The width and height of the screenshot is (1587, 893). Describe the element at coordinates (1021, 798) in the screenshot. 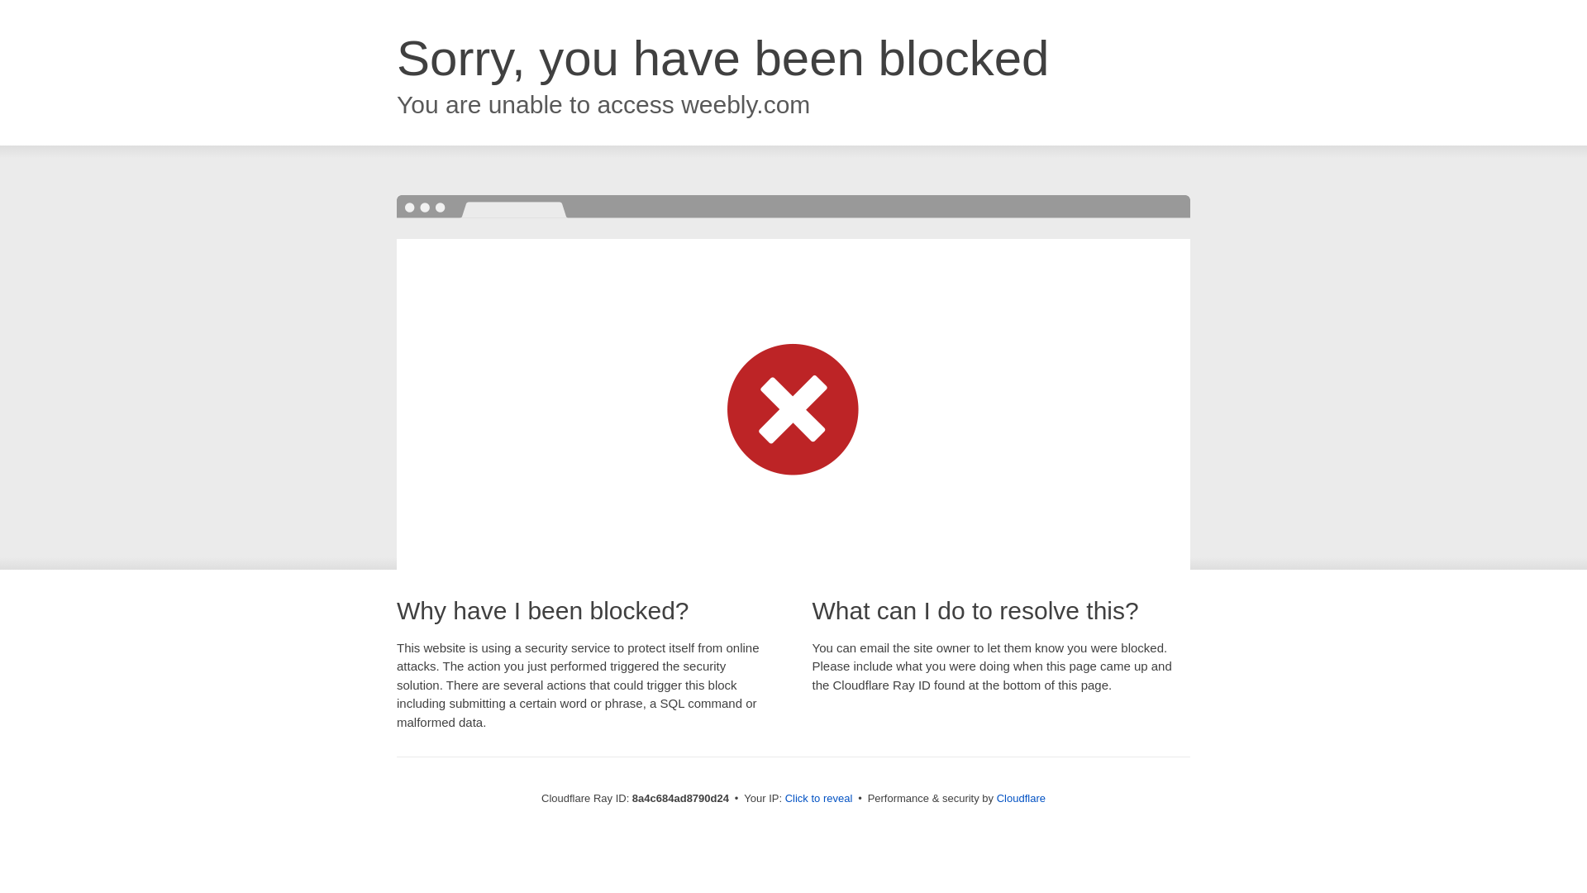

I see `Cloudflare` at that location.